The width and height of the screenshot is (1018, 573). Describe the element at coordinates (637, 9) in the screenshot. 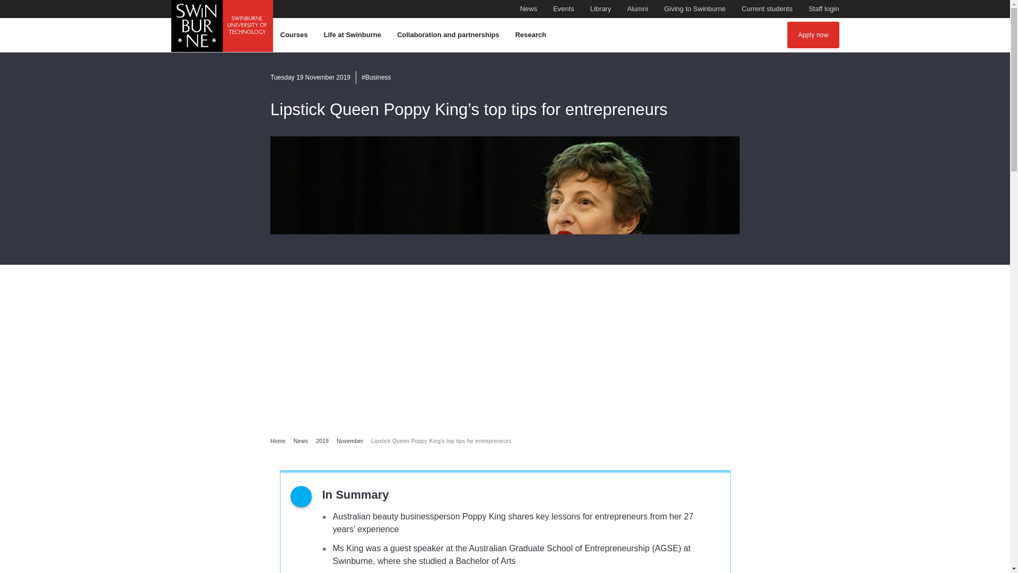

I see `Alumni` at that location.